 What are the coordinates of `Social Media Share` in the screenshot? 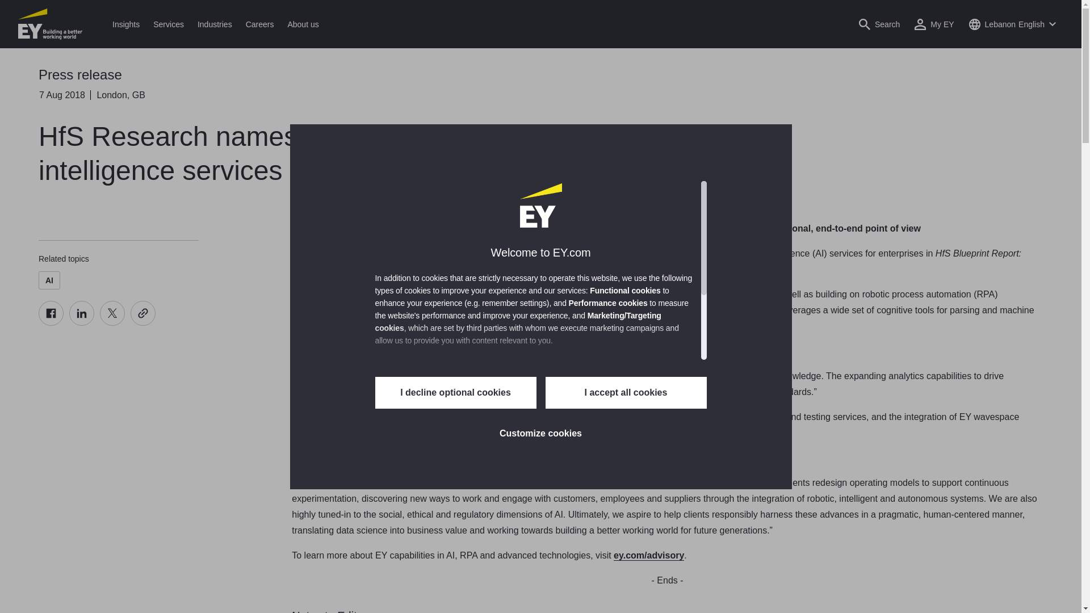 It's located at (97, 313).